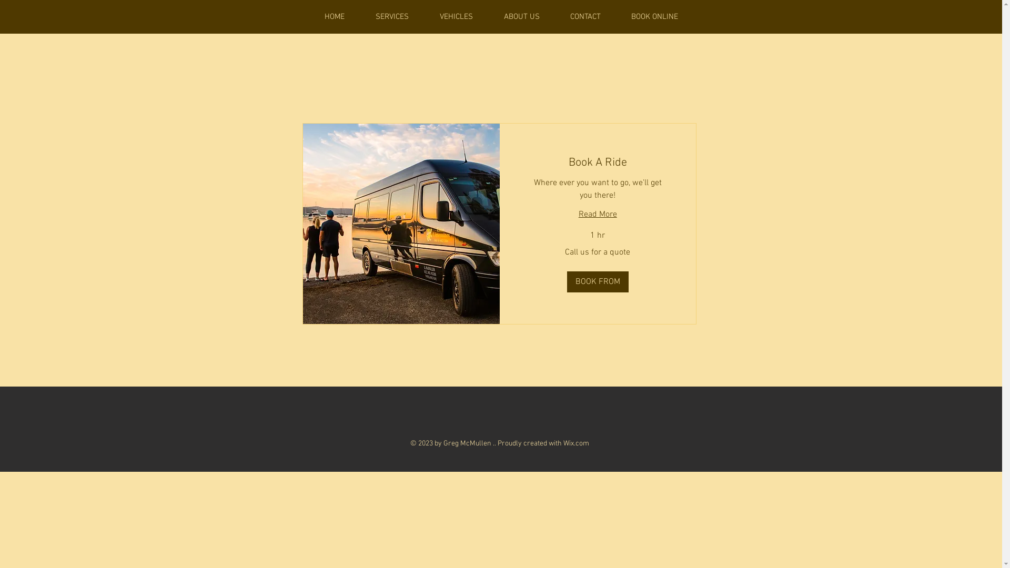 This screenshot has height=568, width=1010. I want to click on HOME, so click(335, 17).